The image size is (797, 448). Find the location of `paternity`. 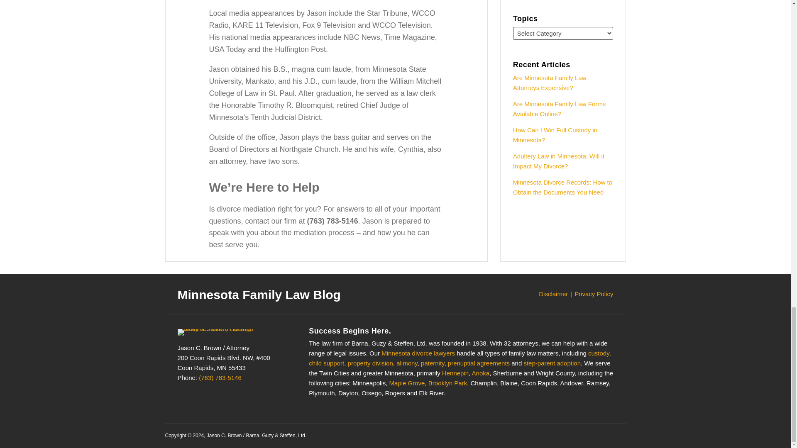

paternity is located at coordinates (432, 363).